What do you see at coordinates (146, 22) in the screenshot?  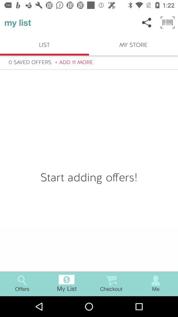 I see `tap icon to the right of my list item` at bounding box center [146, 22].